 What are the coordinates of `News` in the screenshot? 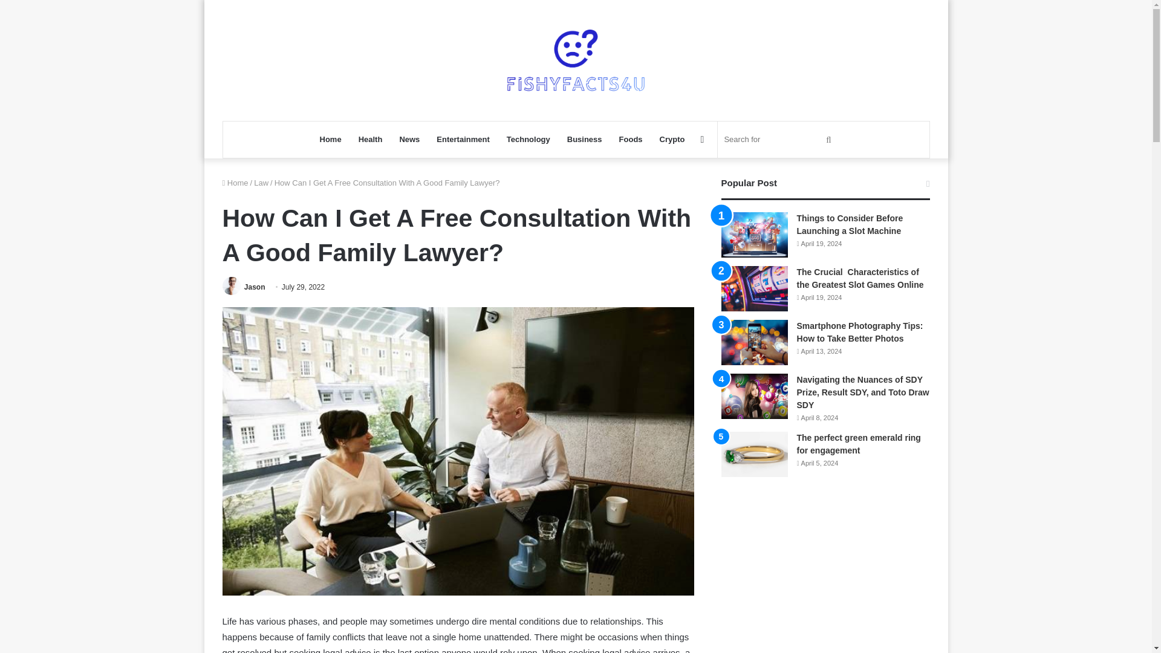 It's located at (409, 139).